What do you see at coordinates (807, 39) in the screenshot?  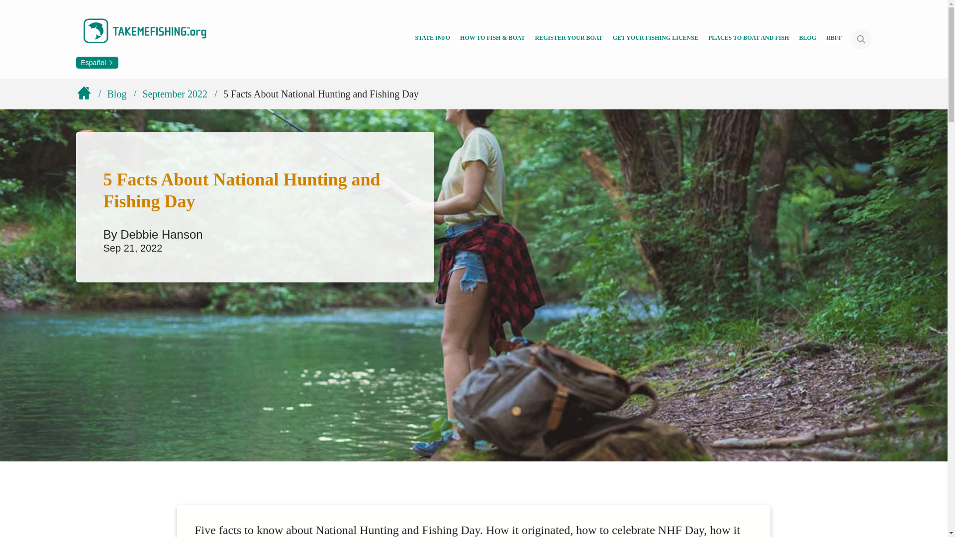 I see `Blog` at bounding box center [807, 39].